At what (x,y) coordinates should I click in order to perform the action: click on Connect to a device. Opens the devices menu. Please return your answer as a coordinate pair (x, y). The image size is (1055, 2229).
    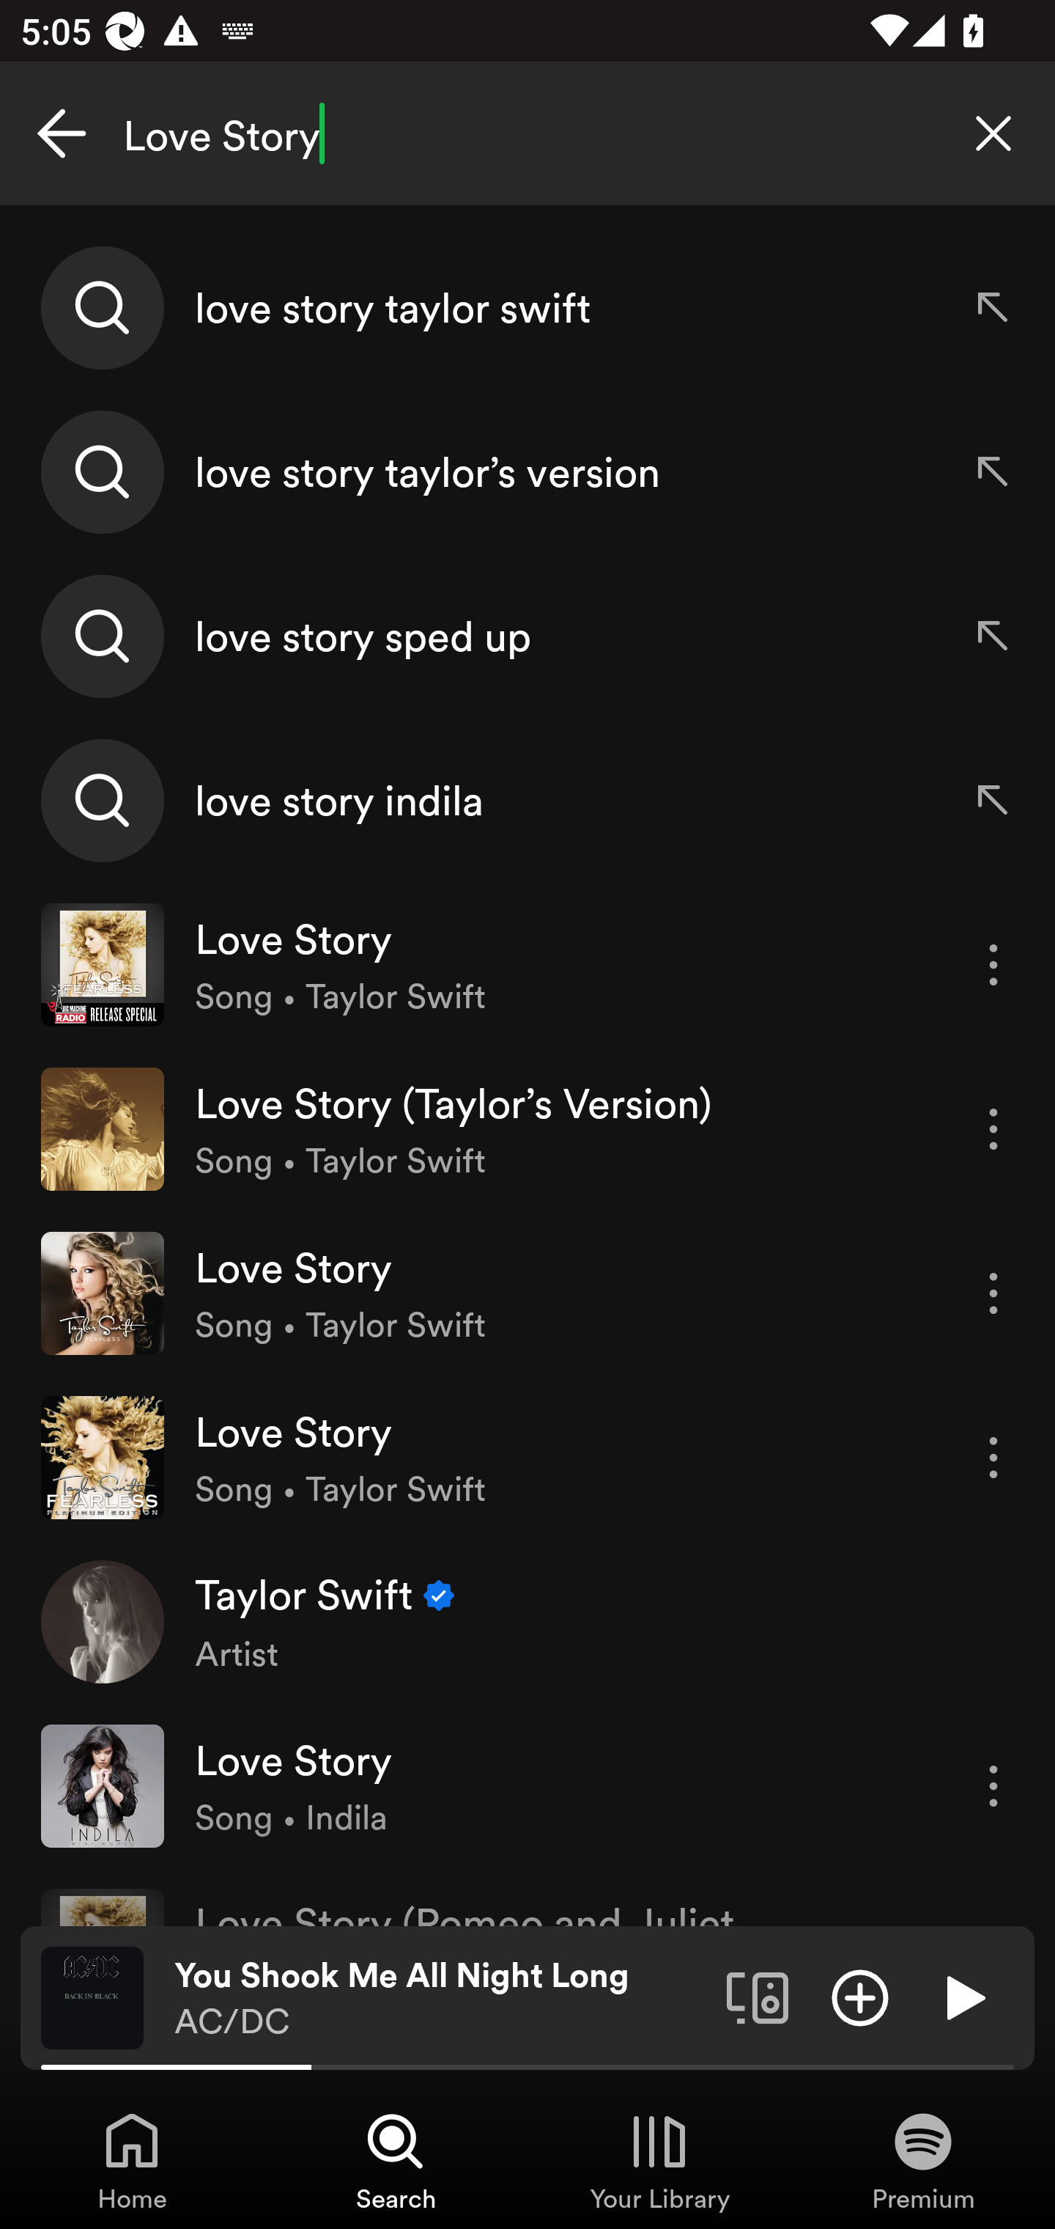
    Looking at the image, I should click on (758, 1997).